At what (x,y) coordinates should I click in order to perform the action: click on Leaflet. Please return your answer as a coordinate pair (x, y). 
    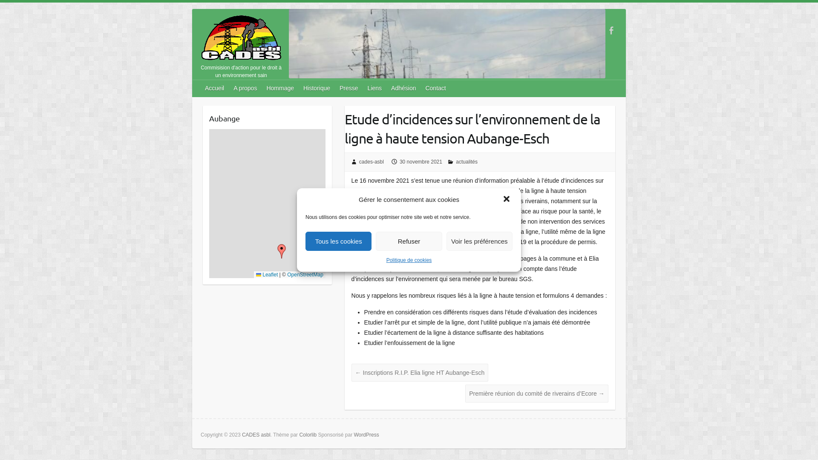
    Looking at the image, I should click on (267, 275).